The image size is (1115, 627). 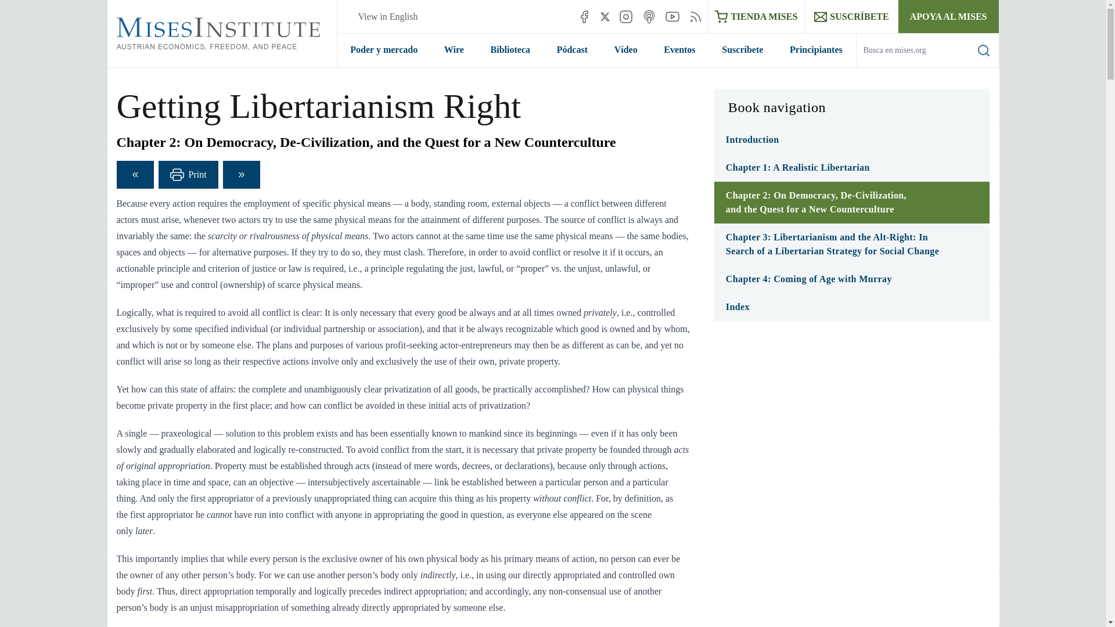 I want to click on Poder y mercado, so click(x=383, y=50).